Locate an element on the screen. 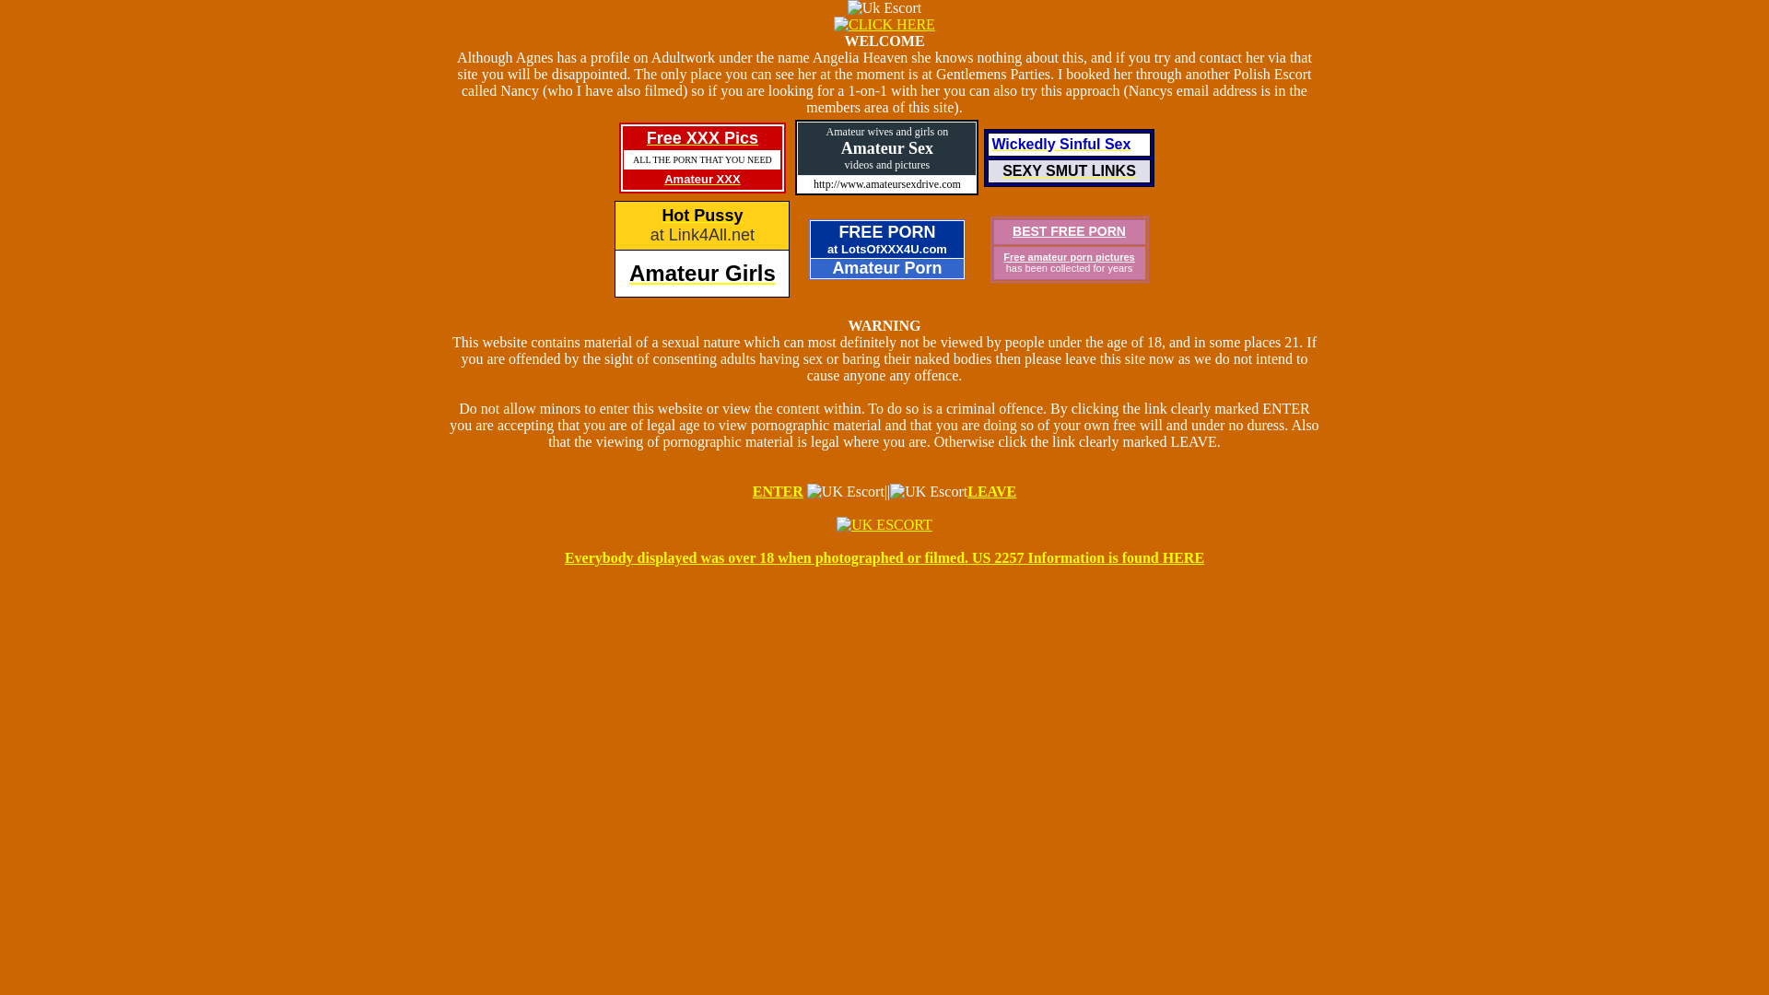 The width and height of the screenshot is (1769, 995). Amateur XXX is located at coordinates (702, 177).